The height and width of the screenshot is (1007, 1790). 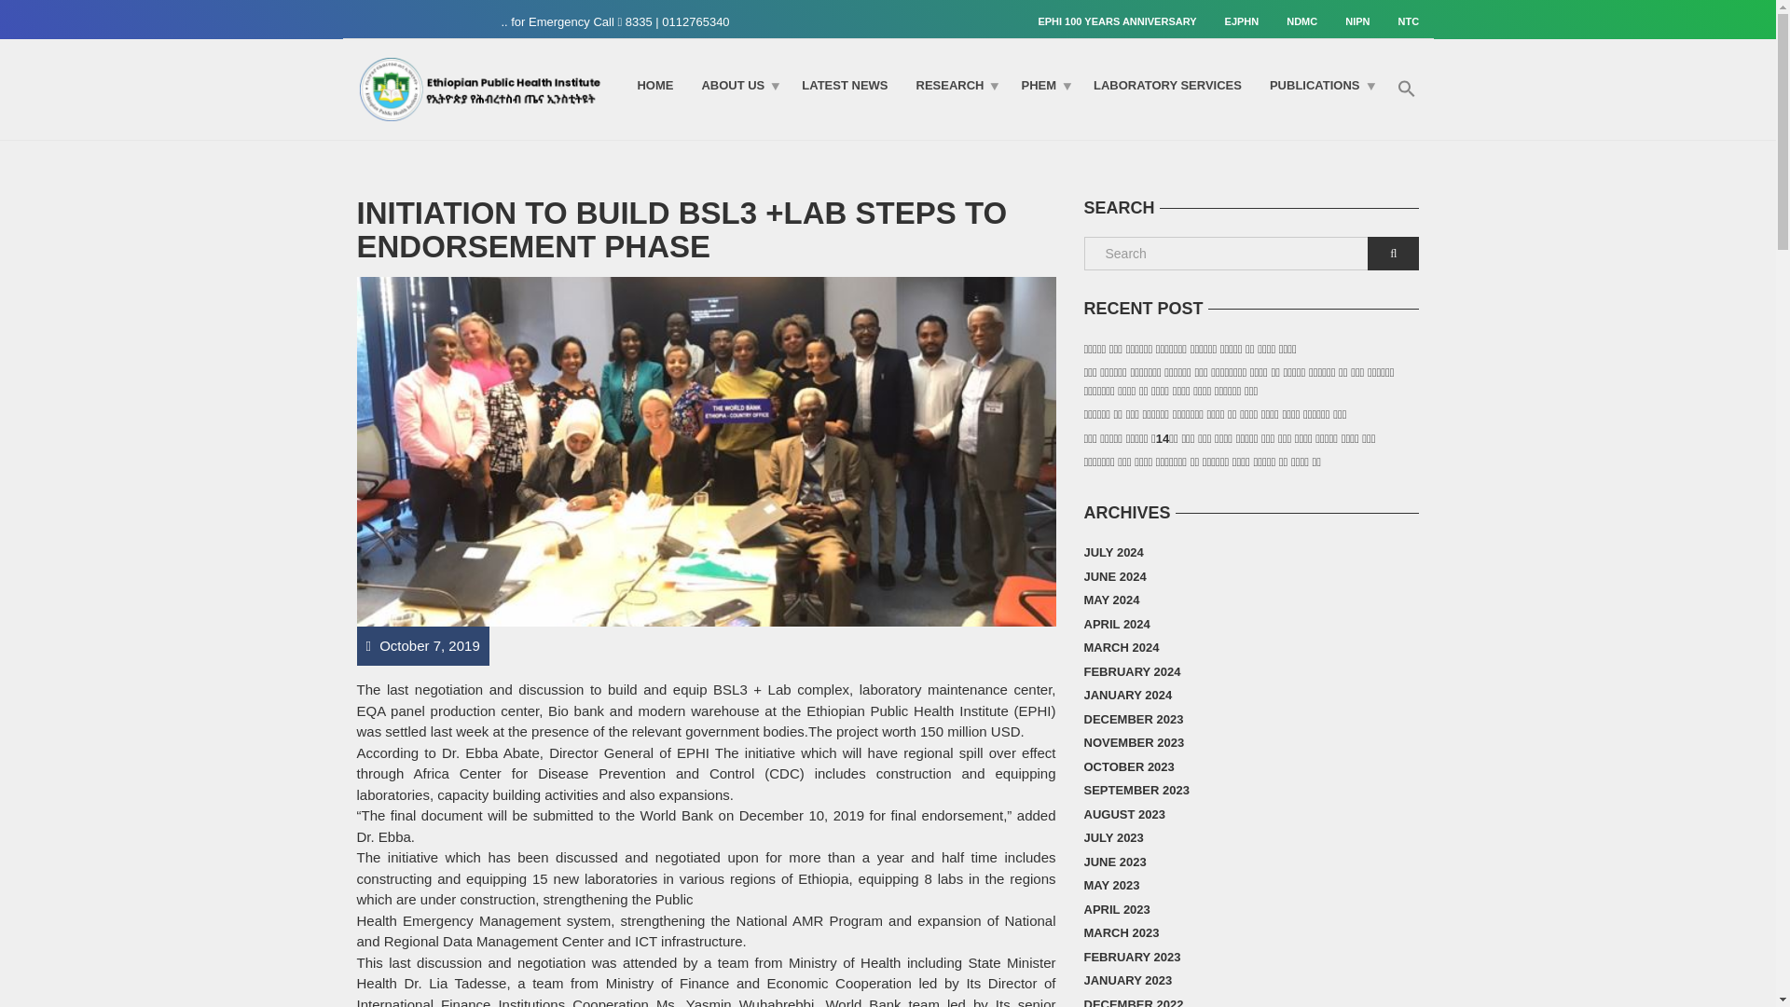 What do you see at coordinates (1123, 21) in the screenshot?
I see `EPHI 100 Years Anniversary` at bounding box center [1123, 21].